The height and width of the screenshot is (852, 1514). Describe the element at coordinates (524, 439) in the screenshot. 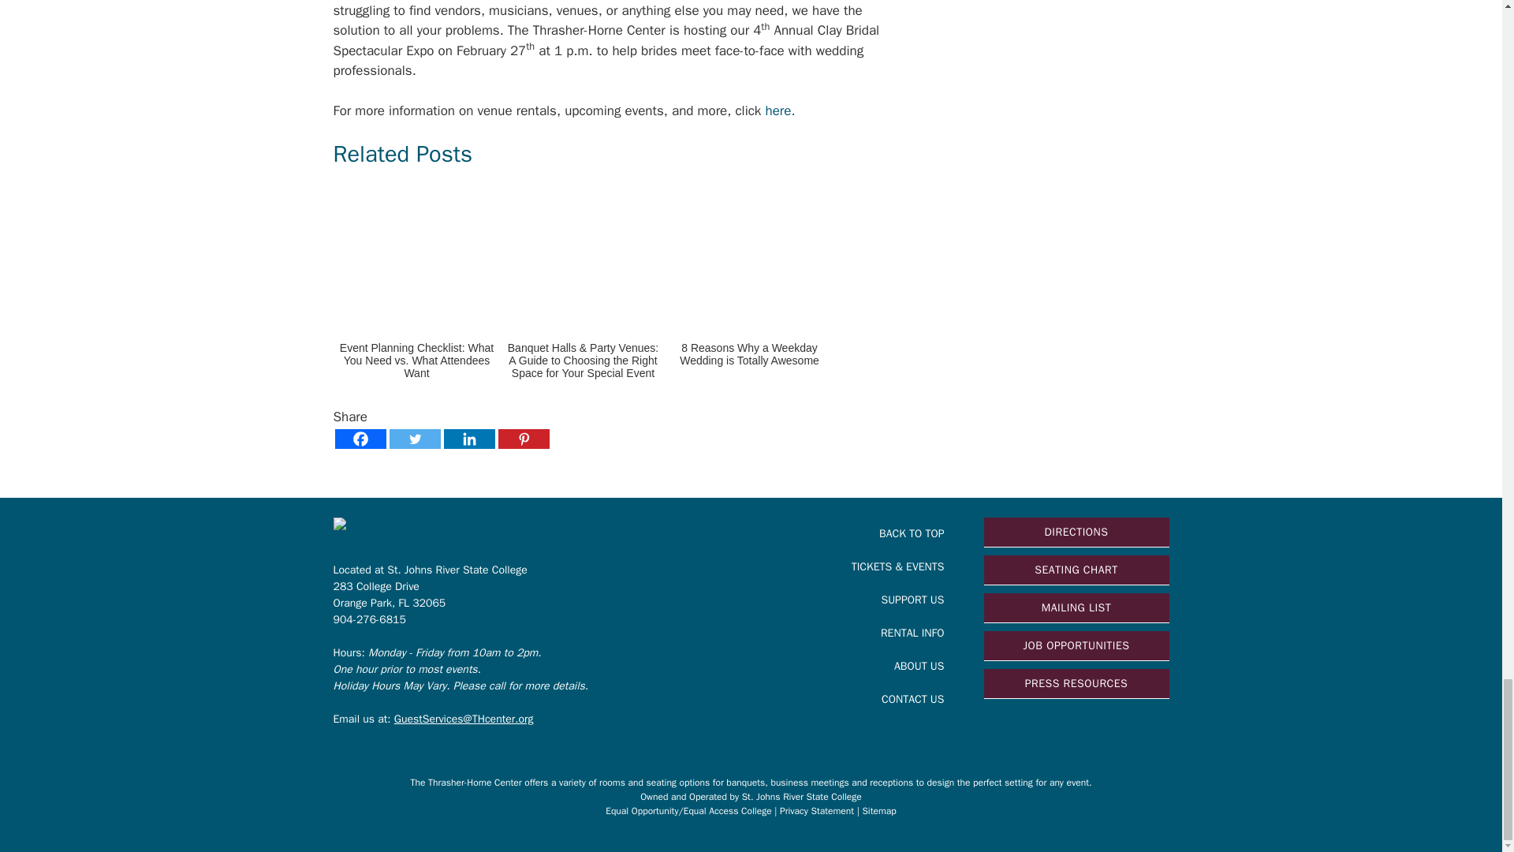

I see `Pinterest` at that location.